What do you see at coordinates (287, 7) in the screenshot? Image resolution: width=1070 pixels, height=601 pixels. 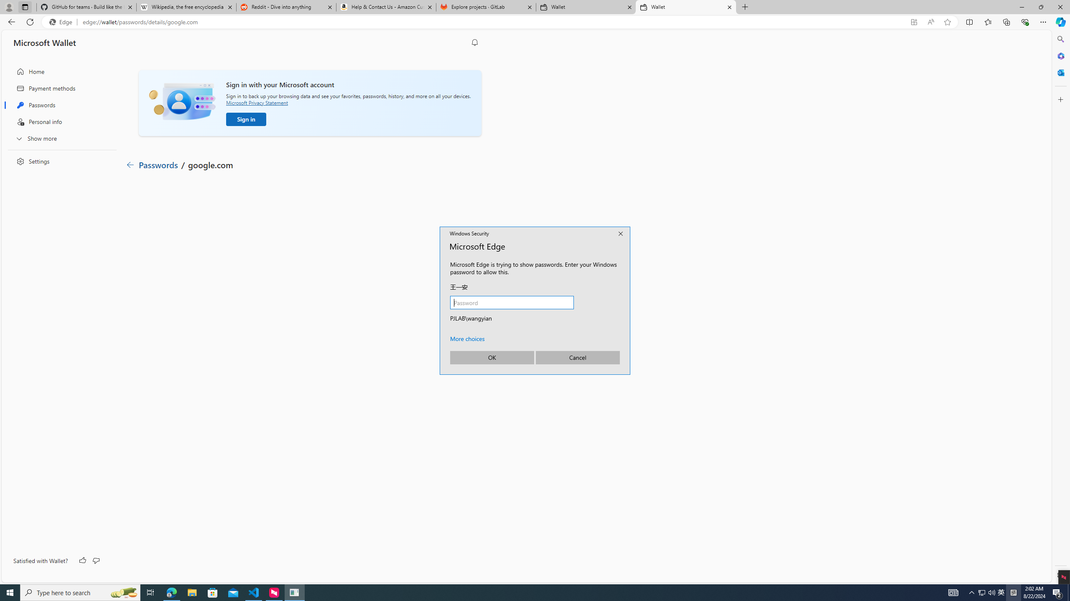 I see `Reddit - Dive into anything` at bounding box center [287, 7].